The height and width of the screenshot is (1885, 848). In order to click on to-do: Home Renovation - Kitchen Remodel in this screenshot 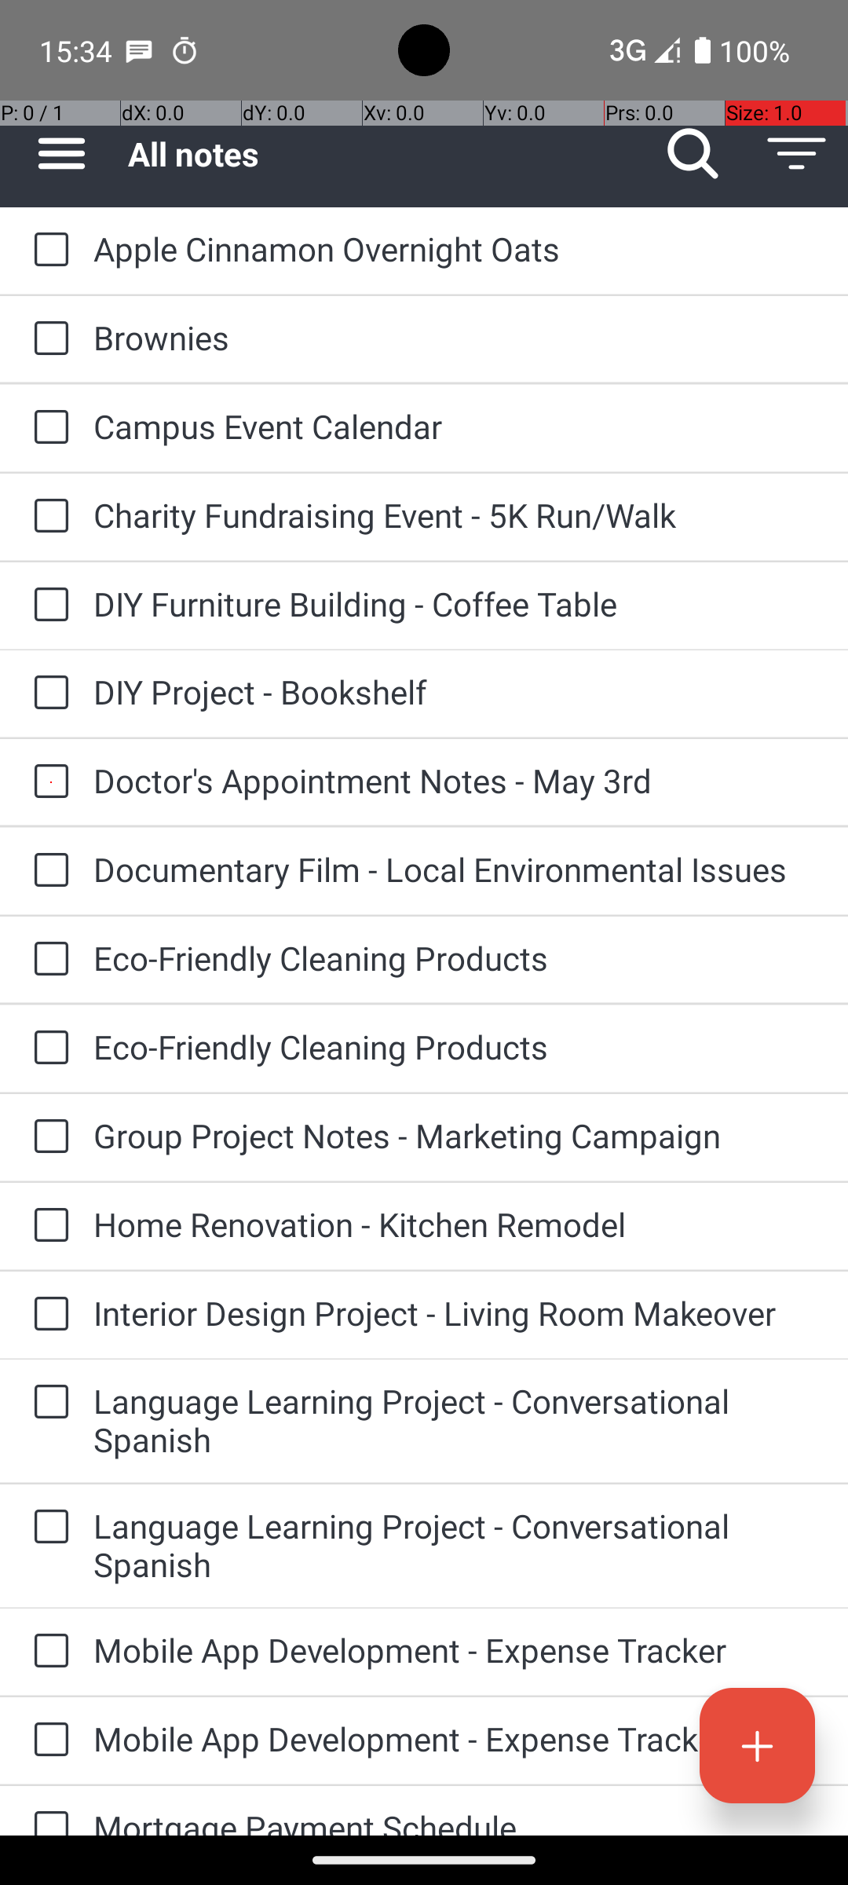, I will do `click(47, 1225)`.